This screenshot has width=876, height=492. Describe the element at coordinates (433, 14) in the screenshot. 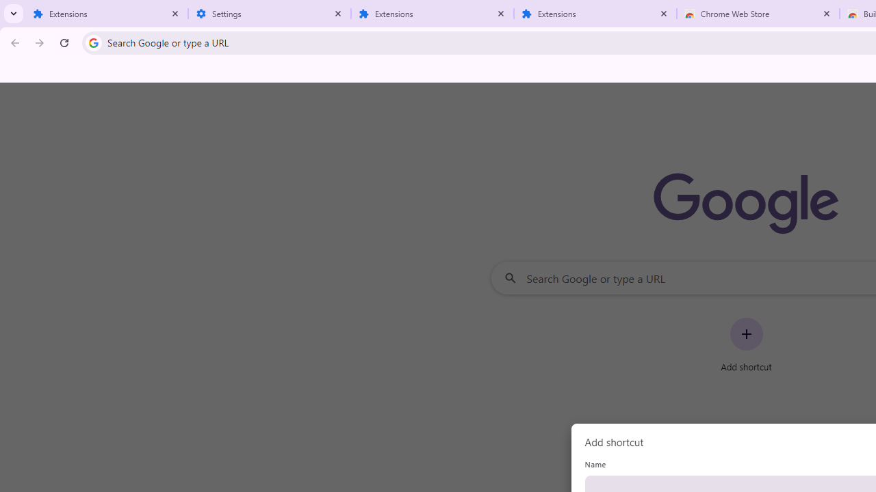

I see `Extensions` at that location.